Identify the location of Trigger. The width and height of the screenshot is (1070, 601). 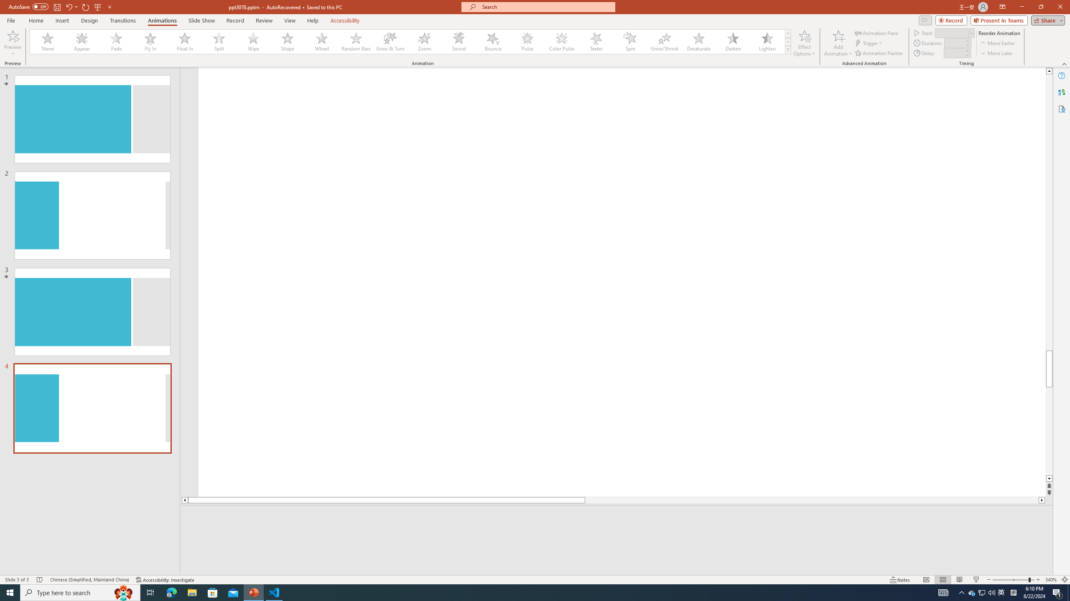
(869, 43).